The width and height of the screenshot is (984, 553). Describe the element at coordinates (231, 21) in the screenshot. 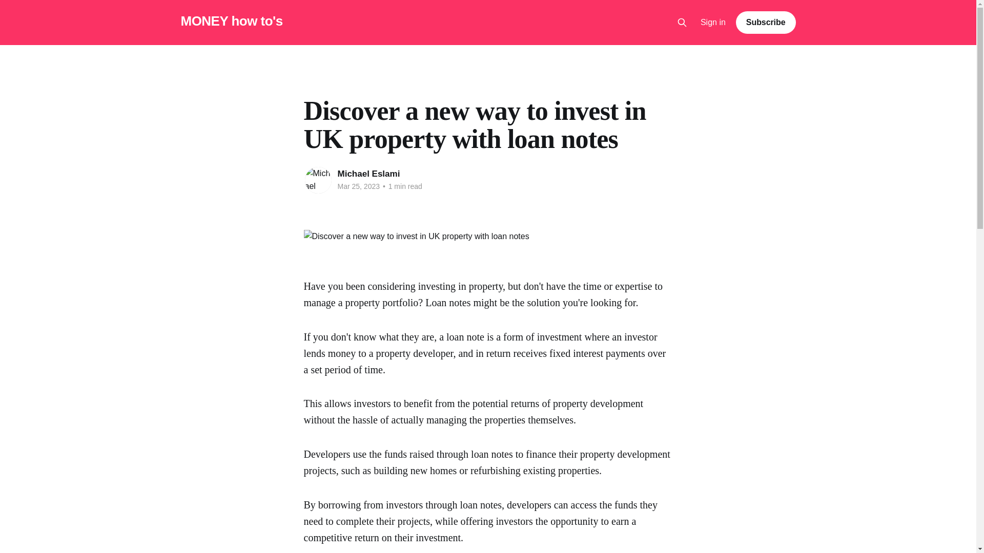

I see `MONEY how to's` at that location.